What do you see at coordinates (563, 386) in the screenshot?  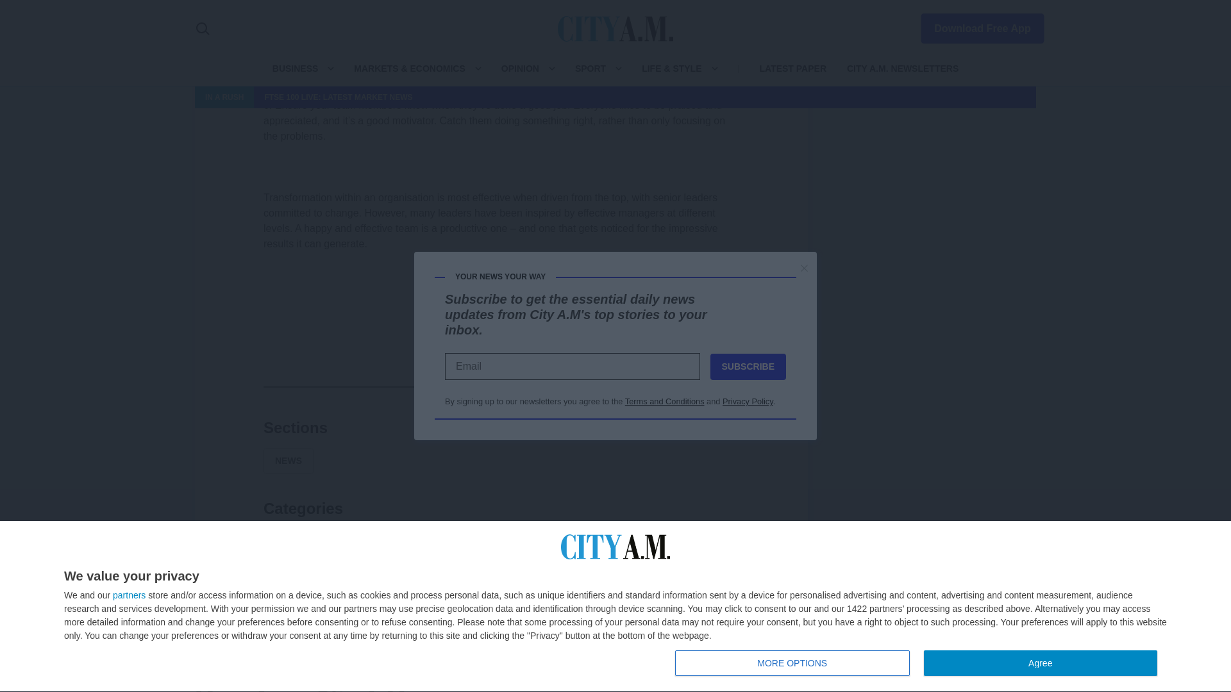 I see `Email` at bounding box center [563, 386].